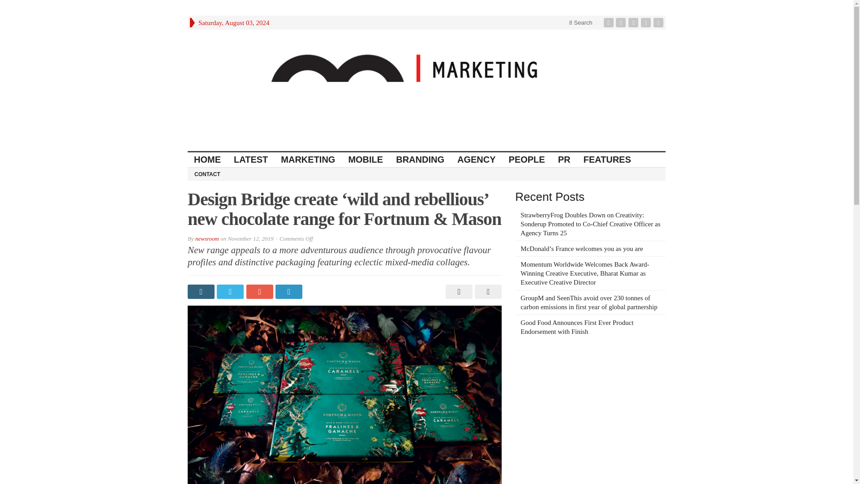 The width and height of the screenshot is (860, 484). What do you see at coordinates (202, 292) in the screenshot?
I see `Share on Facebook` at bounding box center [202, 292].